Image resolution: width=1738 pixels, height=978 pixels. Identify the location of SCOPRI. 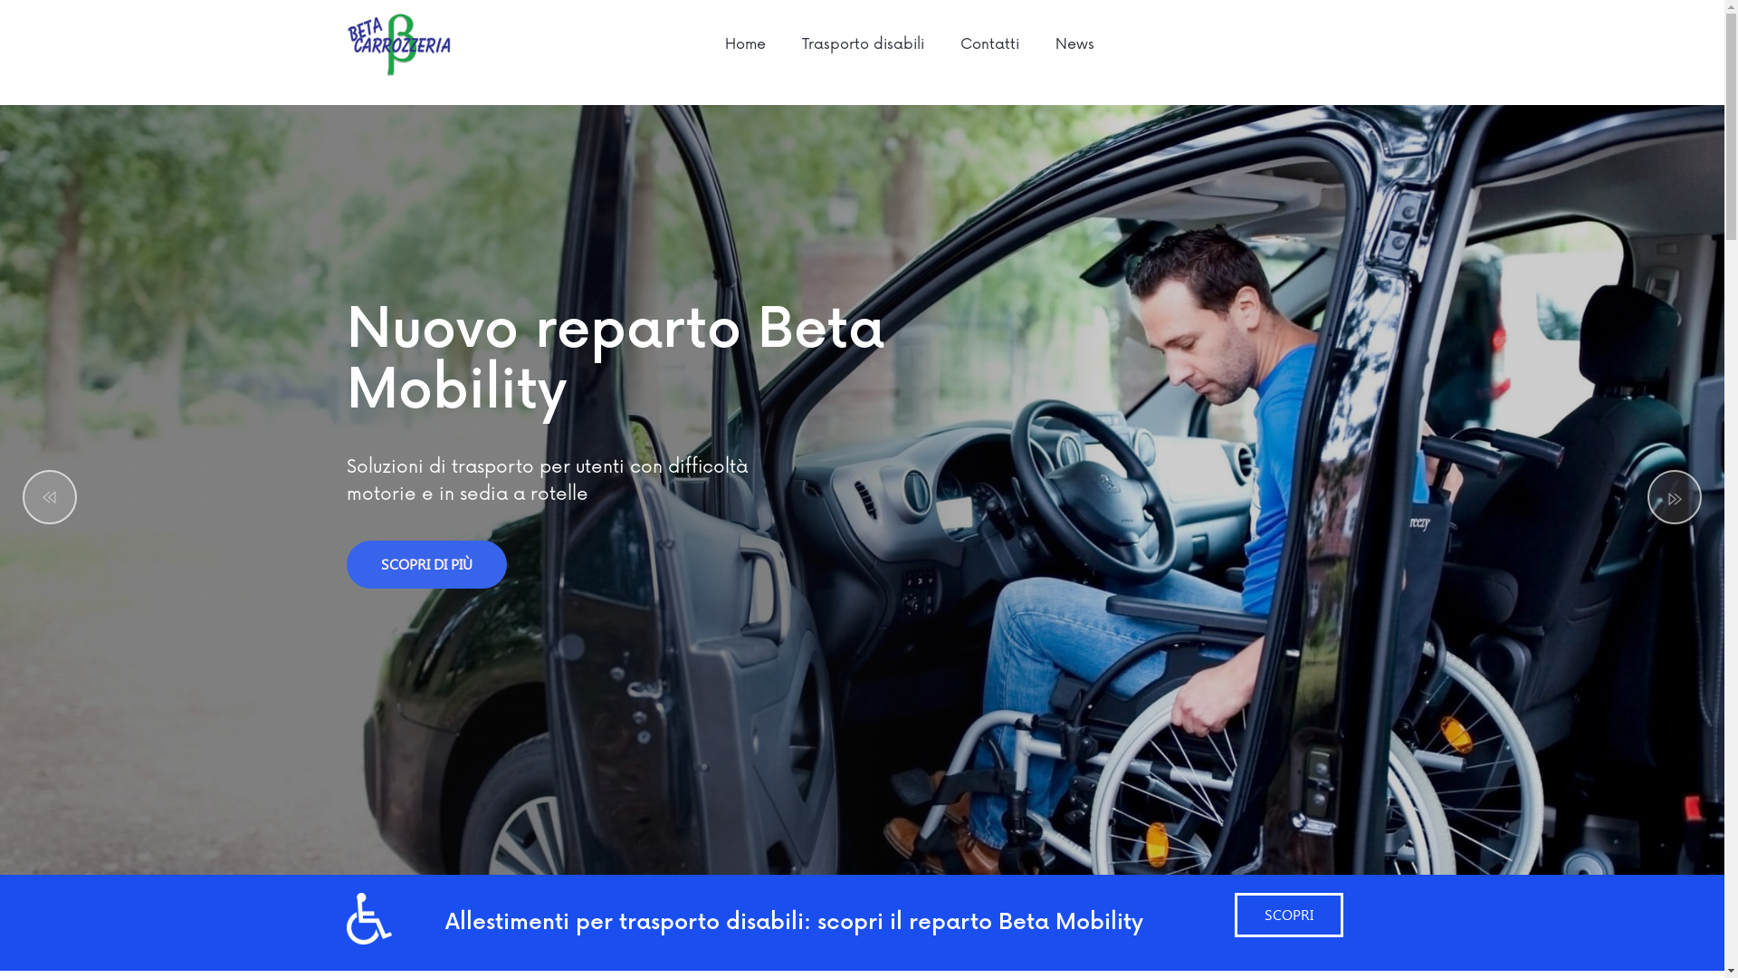
(1289, 915).